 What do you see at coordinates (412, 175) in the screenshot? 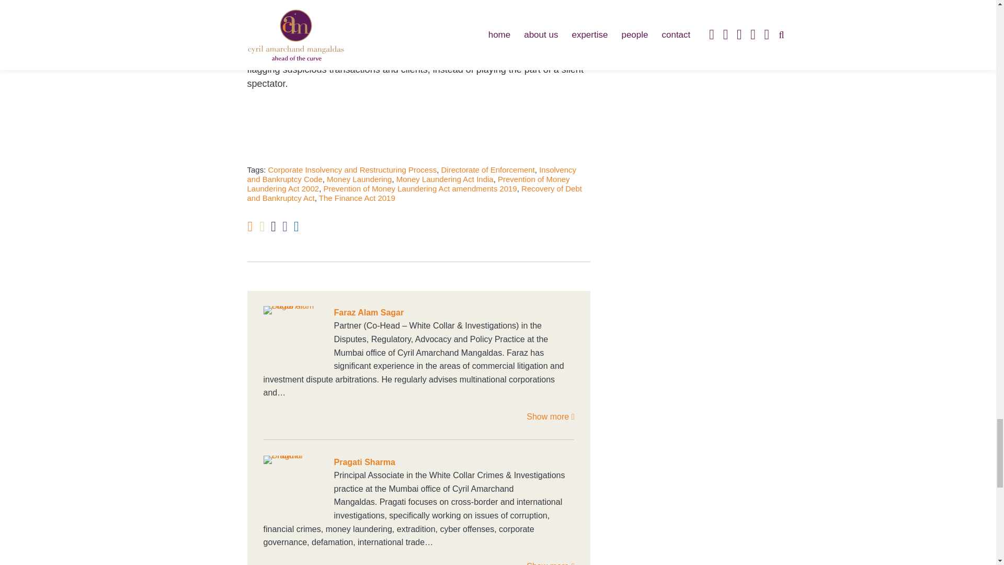
I see `Insolvency and Bankruptcy Code` at bounding box center [412, 175].